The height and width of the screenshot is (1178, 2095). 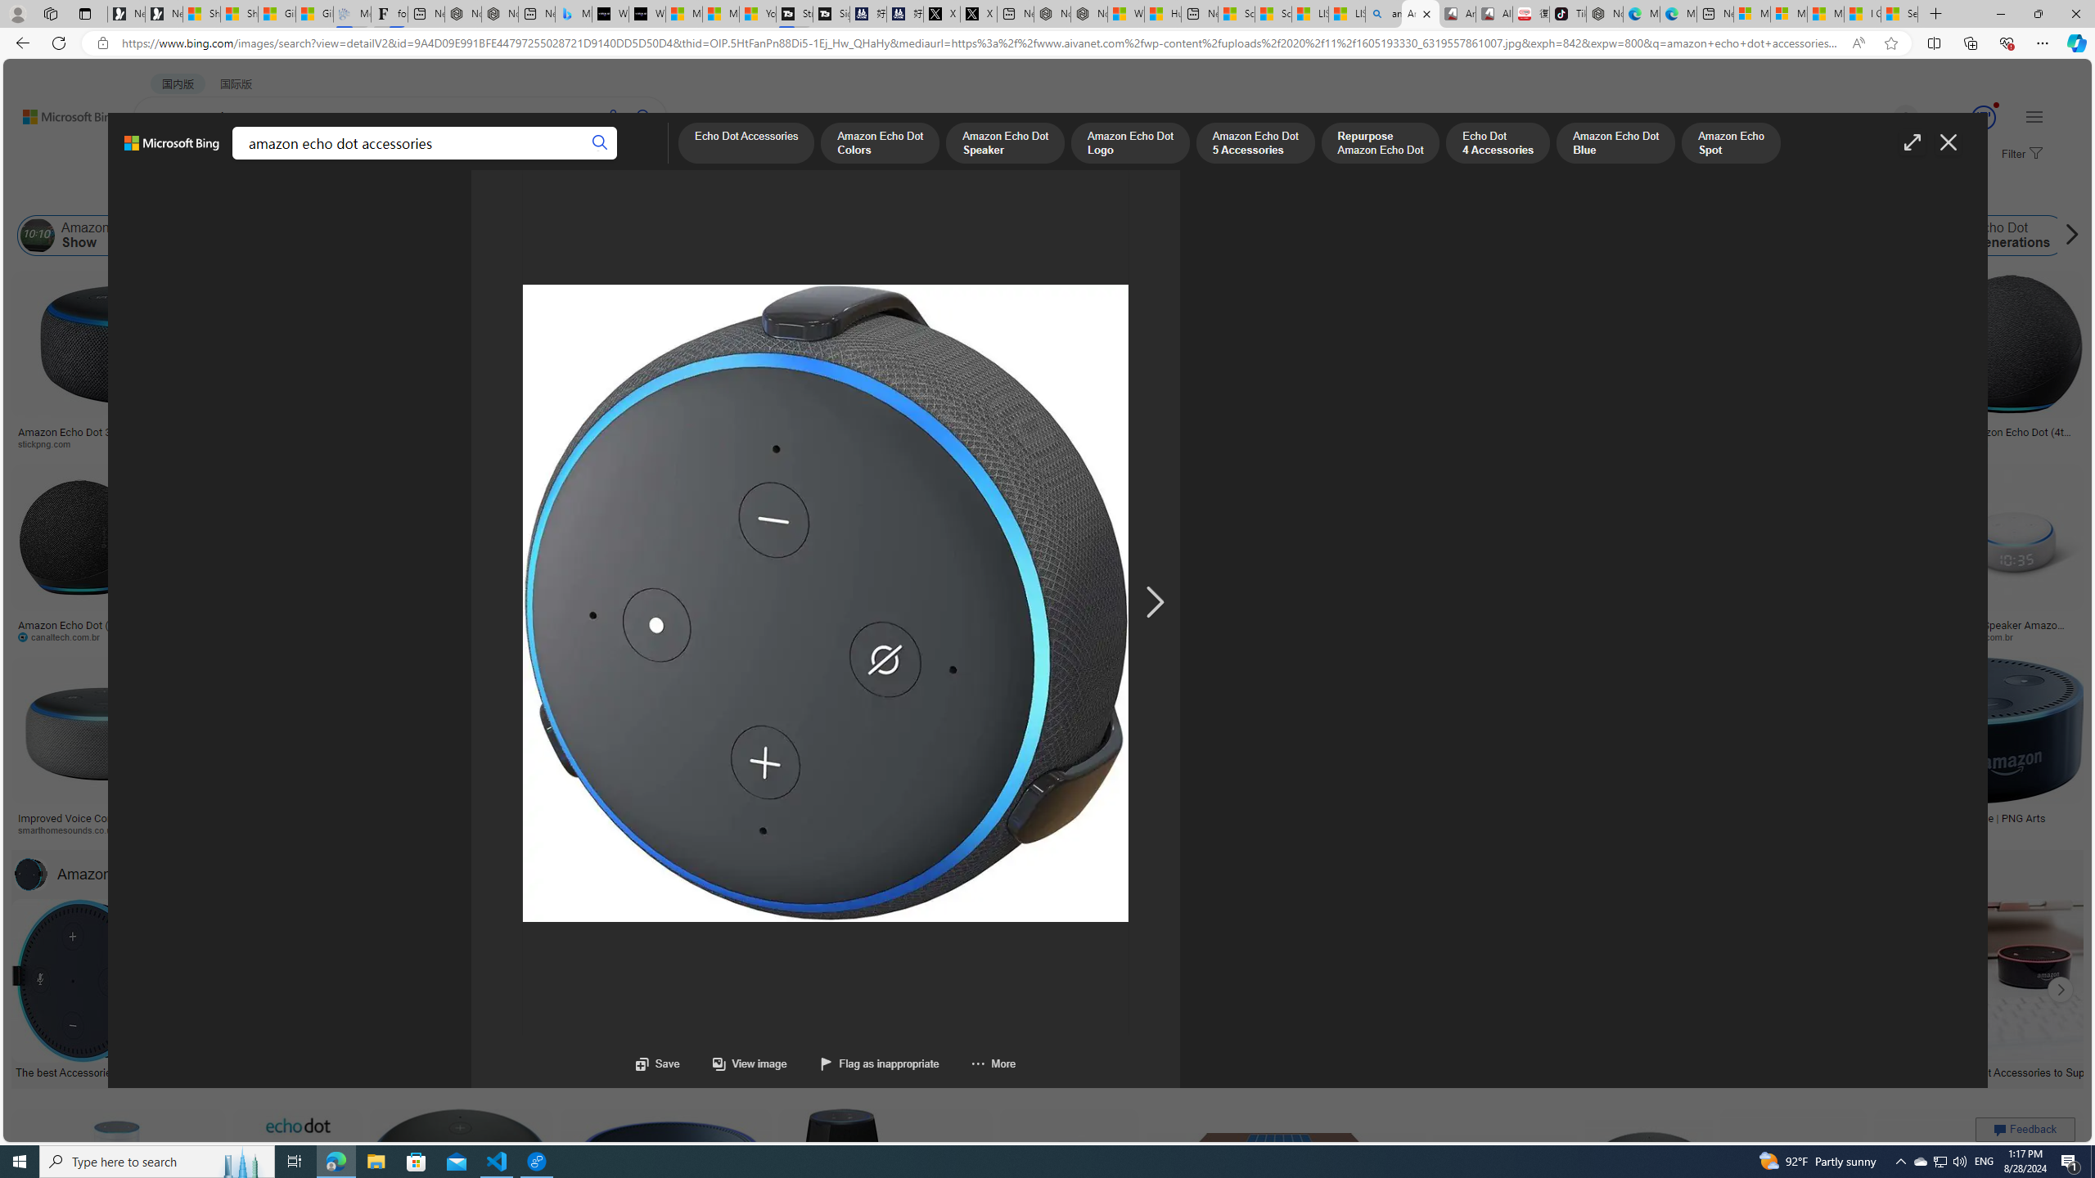 I want to click on Amazon Echo Spot, so click(x=1678, y=236).